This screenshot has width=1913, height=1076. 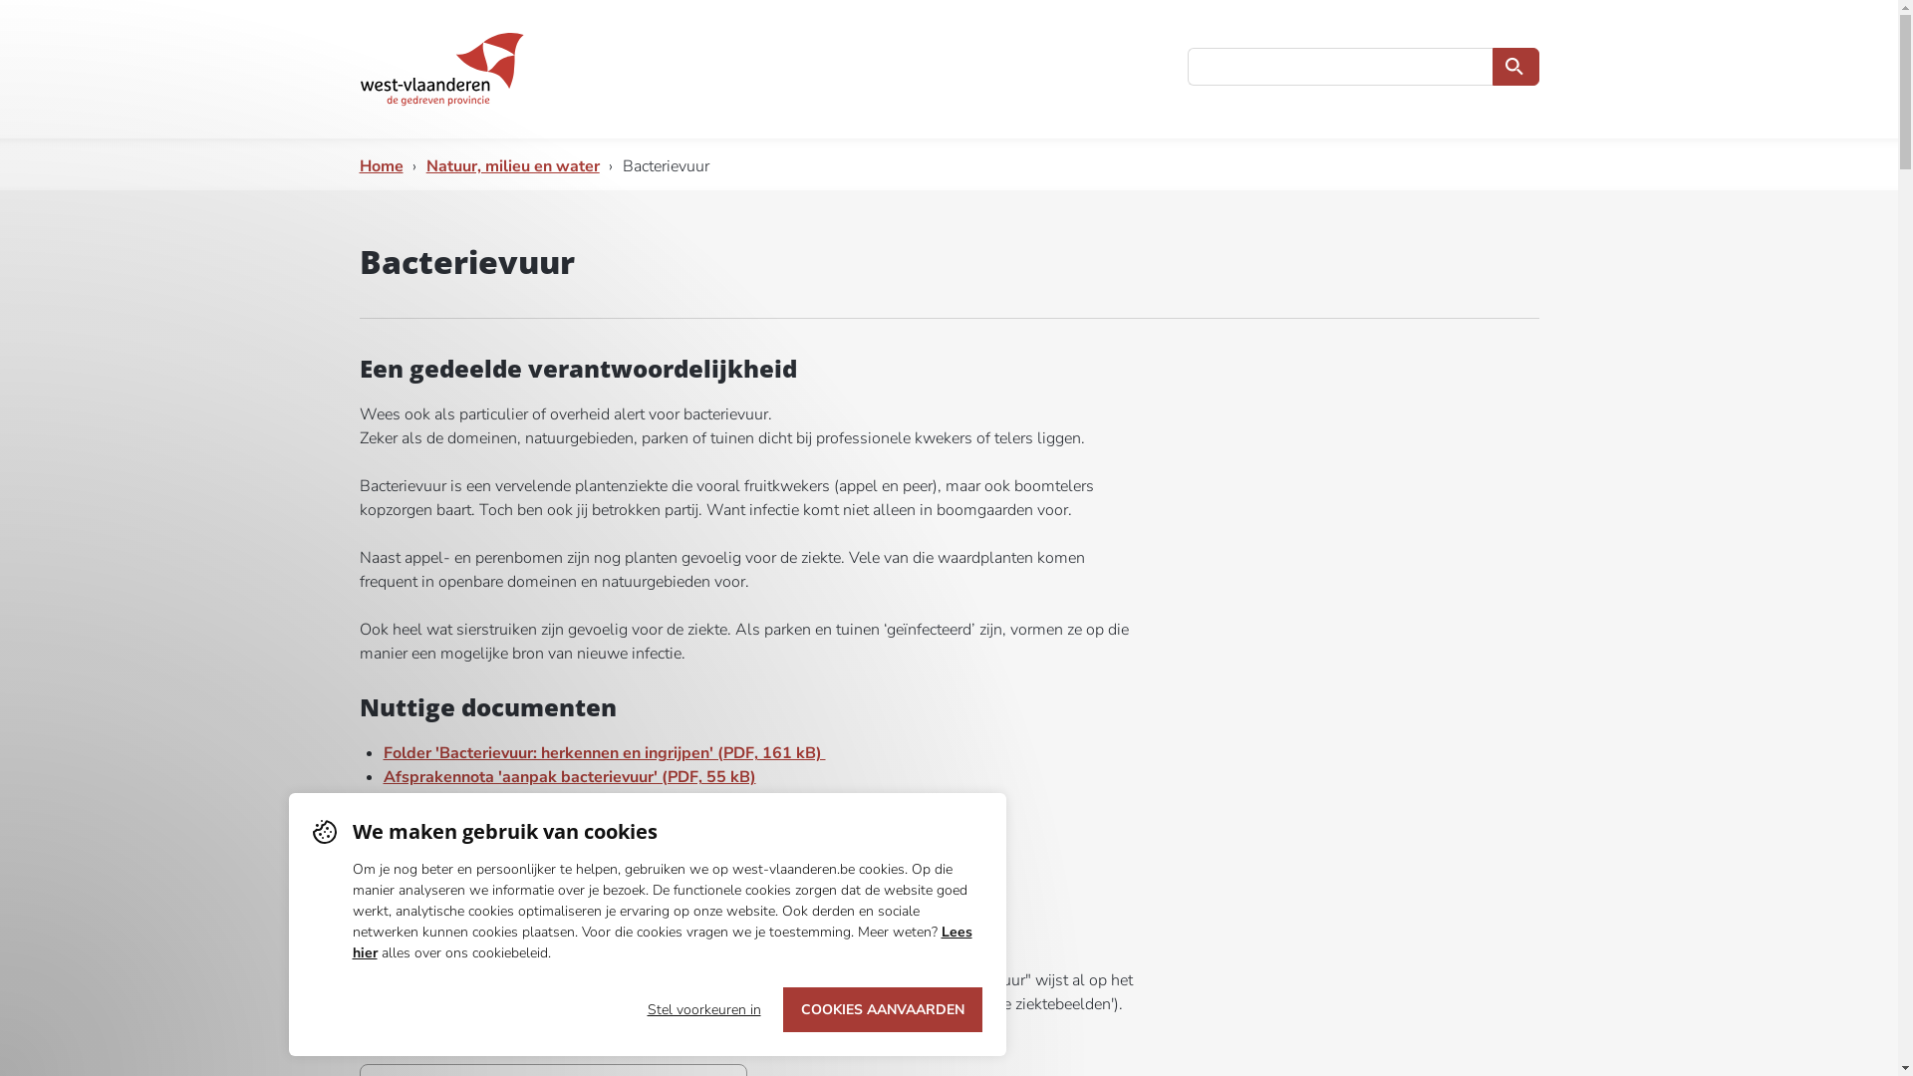 What do you see at coordinates (663, 942) in the screenshot?
I see `Lees hier` at bounding box center [663, 942].